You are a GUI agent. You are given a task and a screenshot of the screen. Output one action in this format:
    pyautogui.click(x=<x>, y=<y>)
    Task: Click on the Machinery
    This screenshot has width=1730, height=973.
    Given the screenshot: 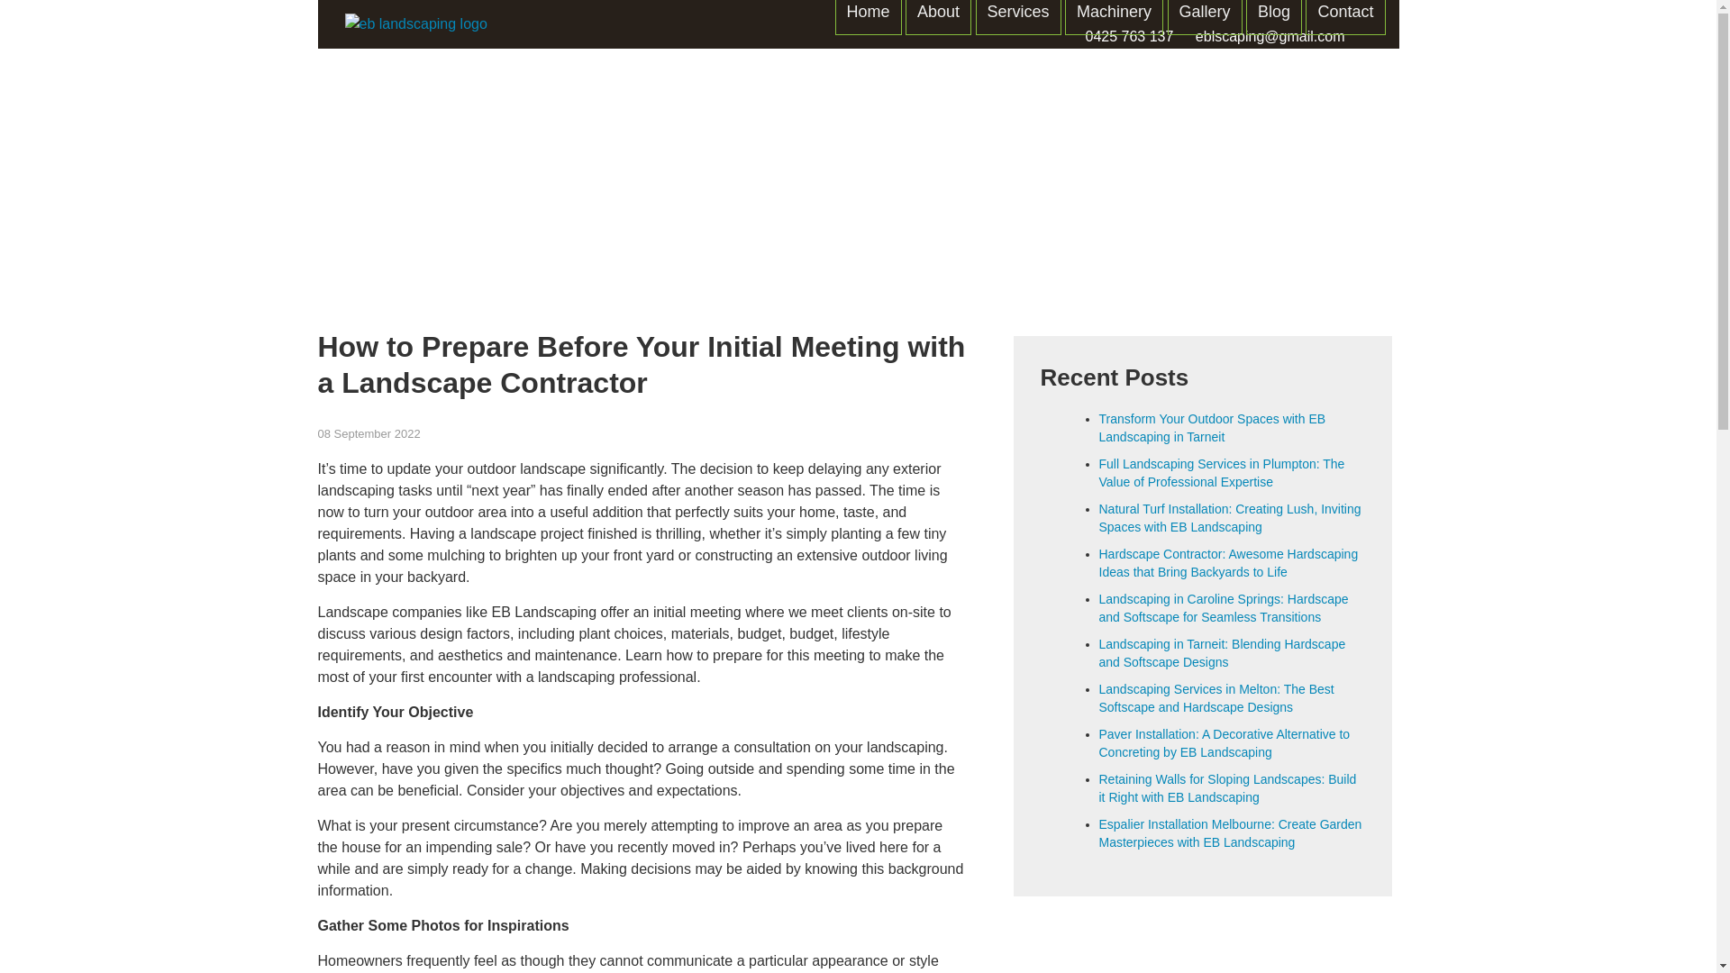 What is the action you would take?
    pyautogui.click(x=1114, y=17)
    